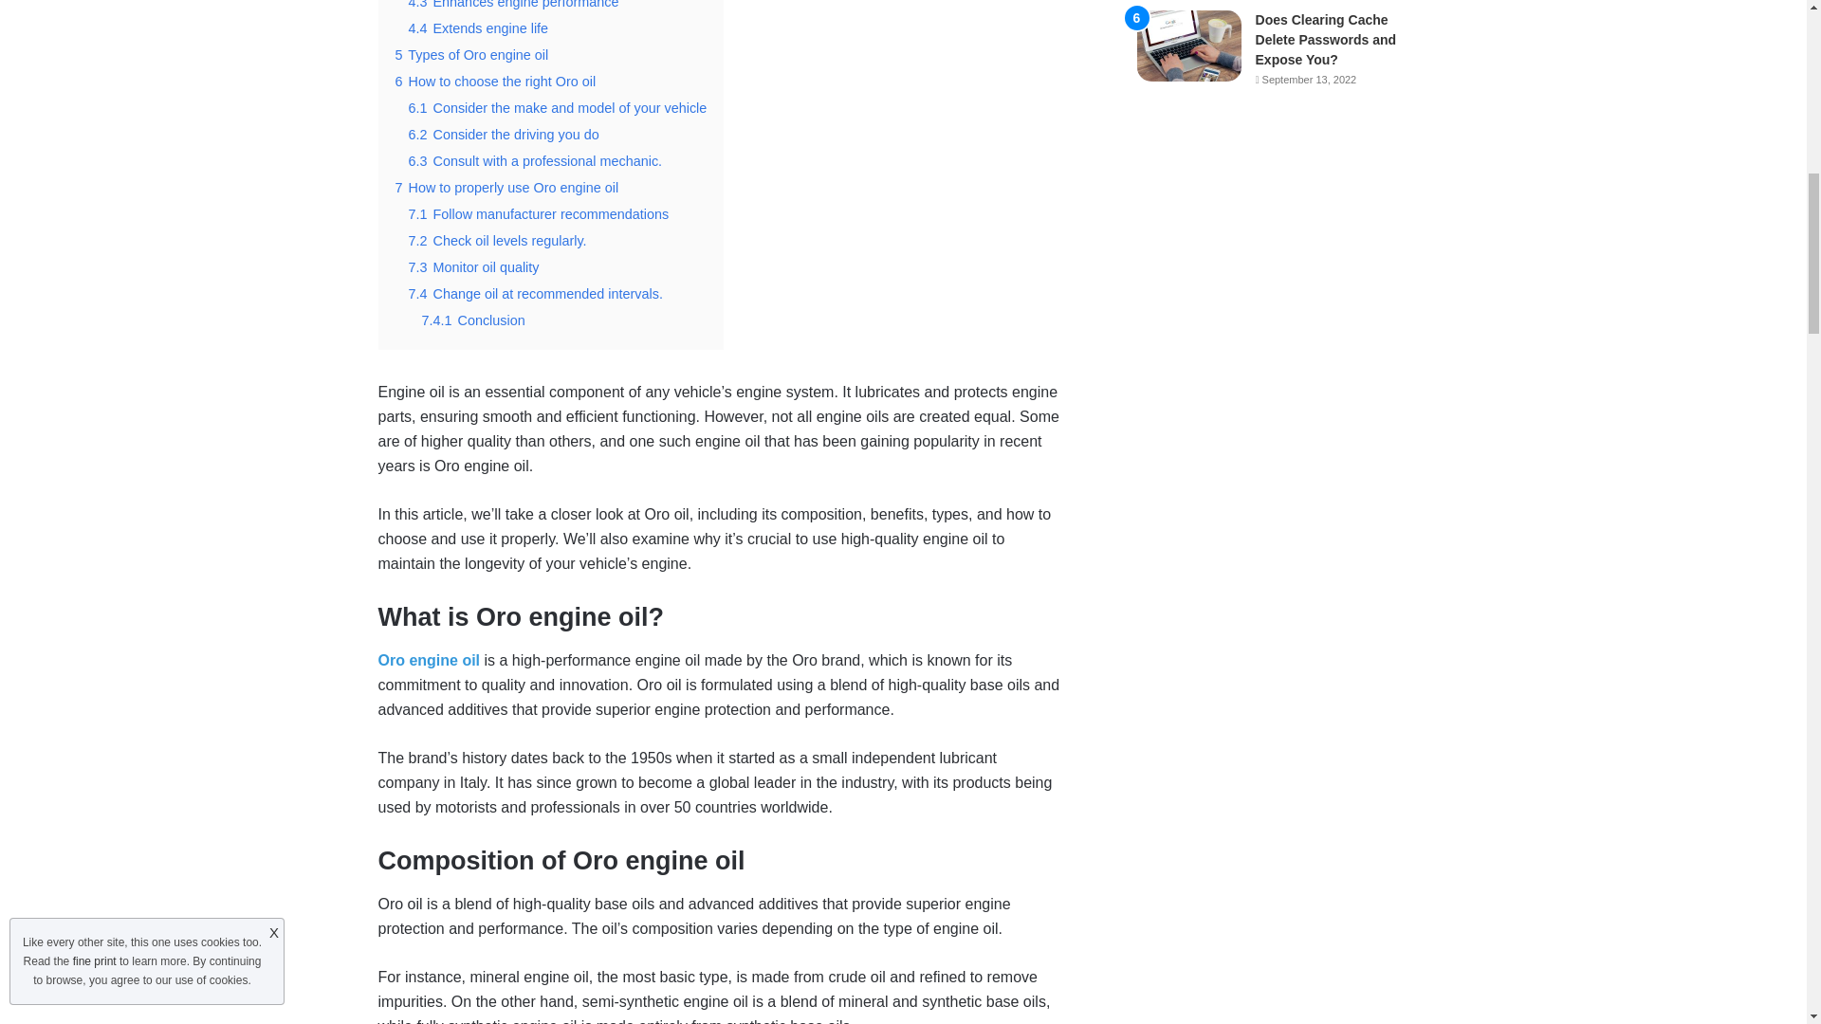  What do you see at coordinates (535, 161) in the screenshot?
I see `6.3 Consult with a professional mechanic.` at bounding box center [535, 161].